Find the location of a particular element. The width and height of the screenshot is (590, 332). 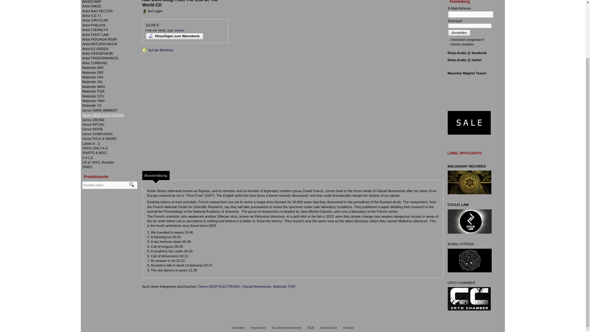

Mailorder GHI is located at coordinates (93, 77).